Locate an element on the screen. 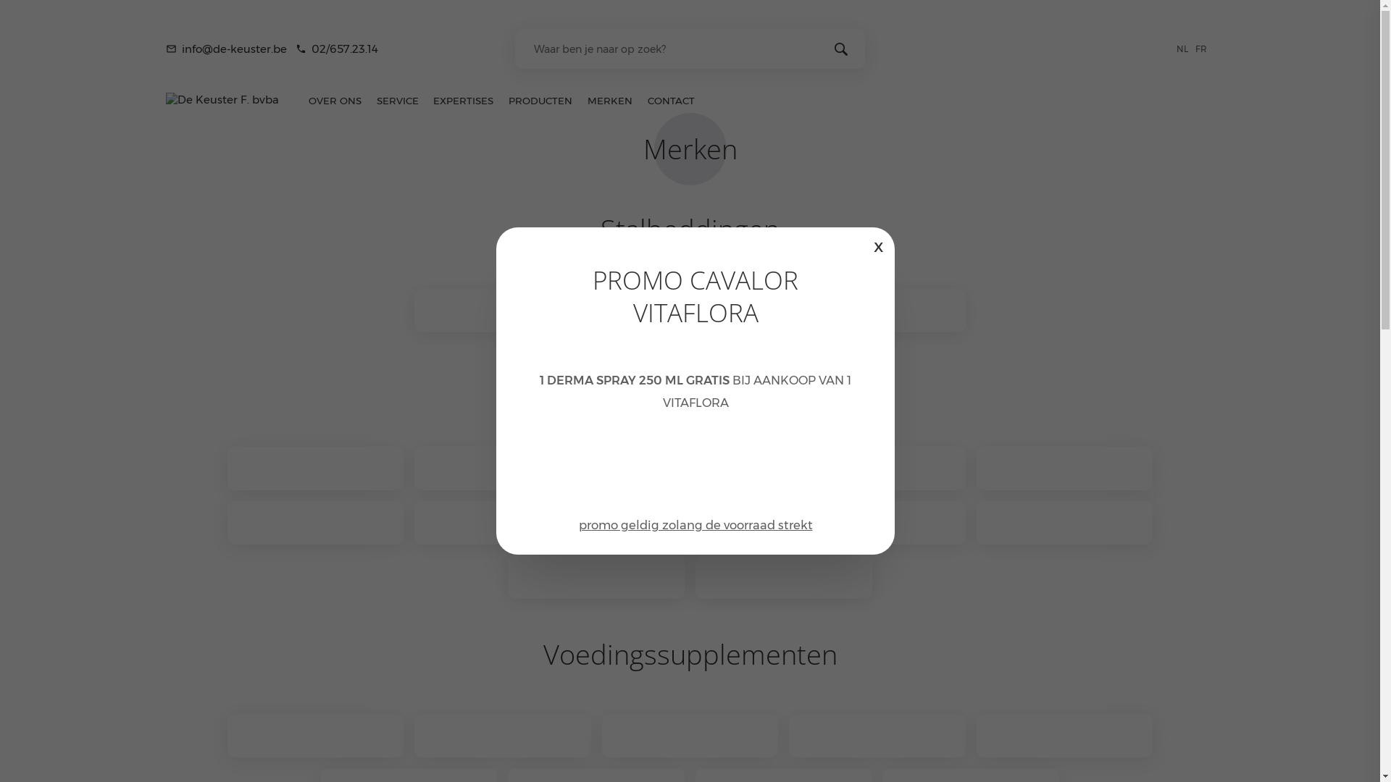  DODSON & HORRELL is located at coordinates (316, 468).